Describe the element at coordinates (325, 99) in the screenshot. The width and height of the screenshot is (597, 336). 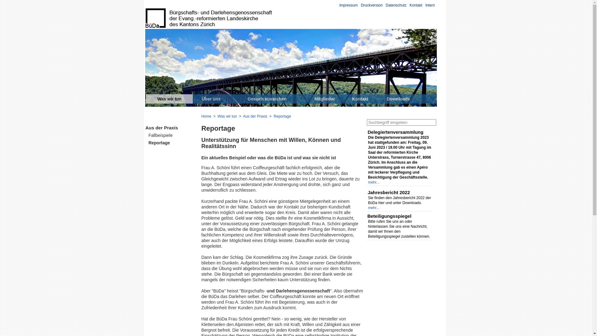
I see `Mitglieder` at that location.